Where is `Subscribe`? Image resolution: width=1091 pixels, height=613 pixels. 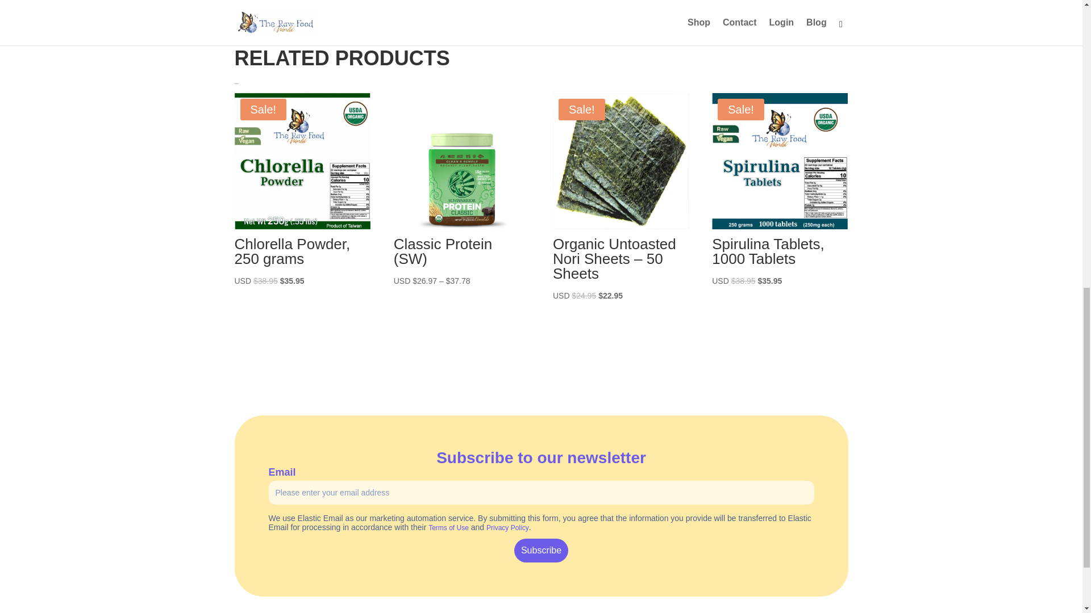 Subscribe is located at coordinates (541, 551).